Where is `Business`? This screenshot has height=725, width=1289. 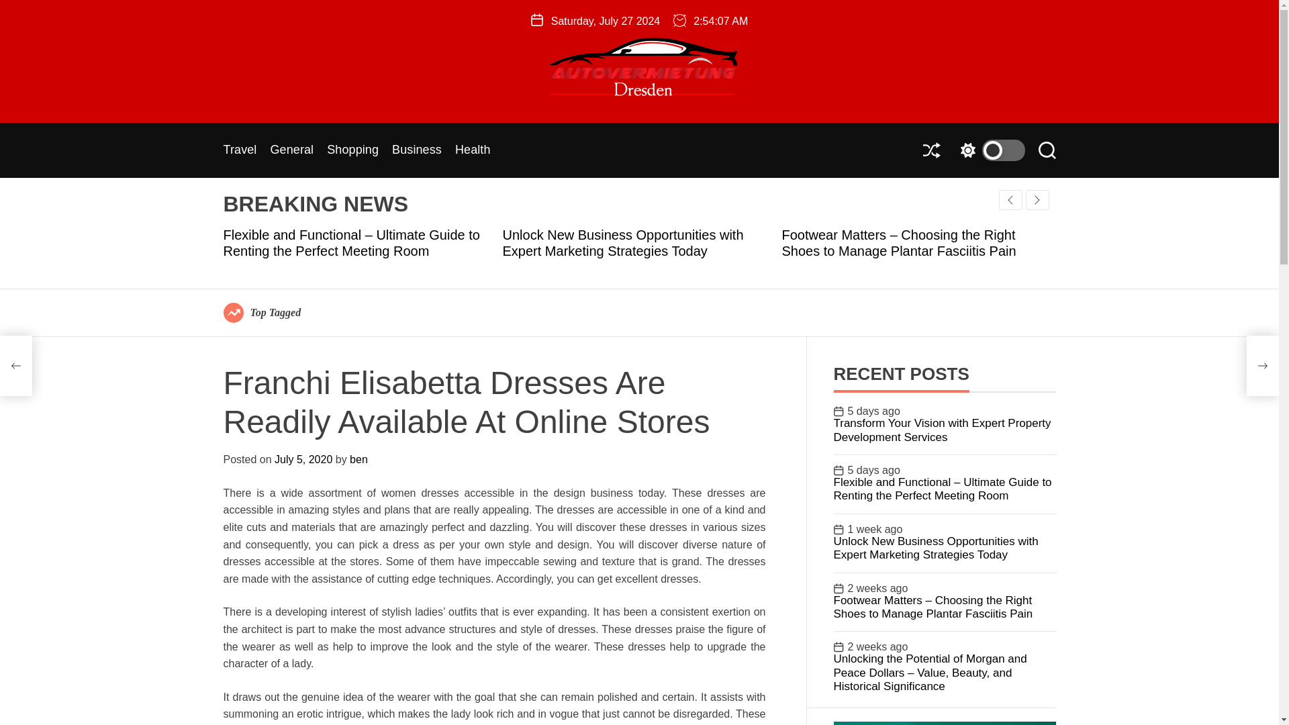
Business is located at coordinates (416, 150).